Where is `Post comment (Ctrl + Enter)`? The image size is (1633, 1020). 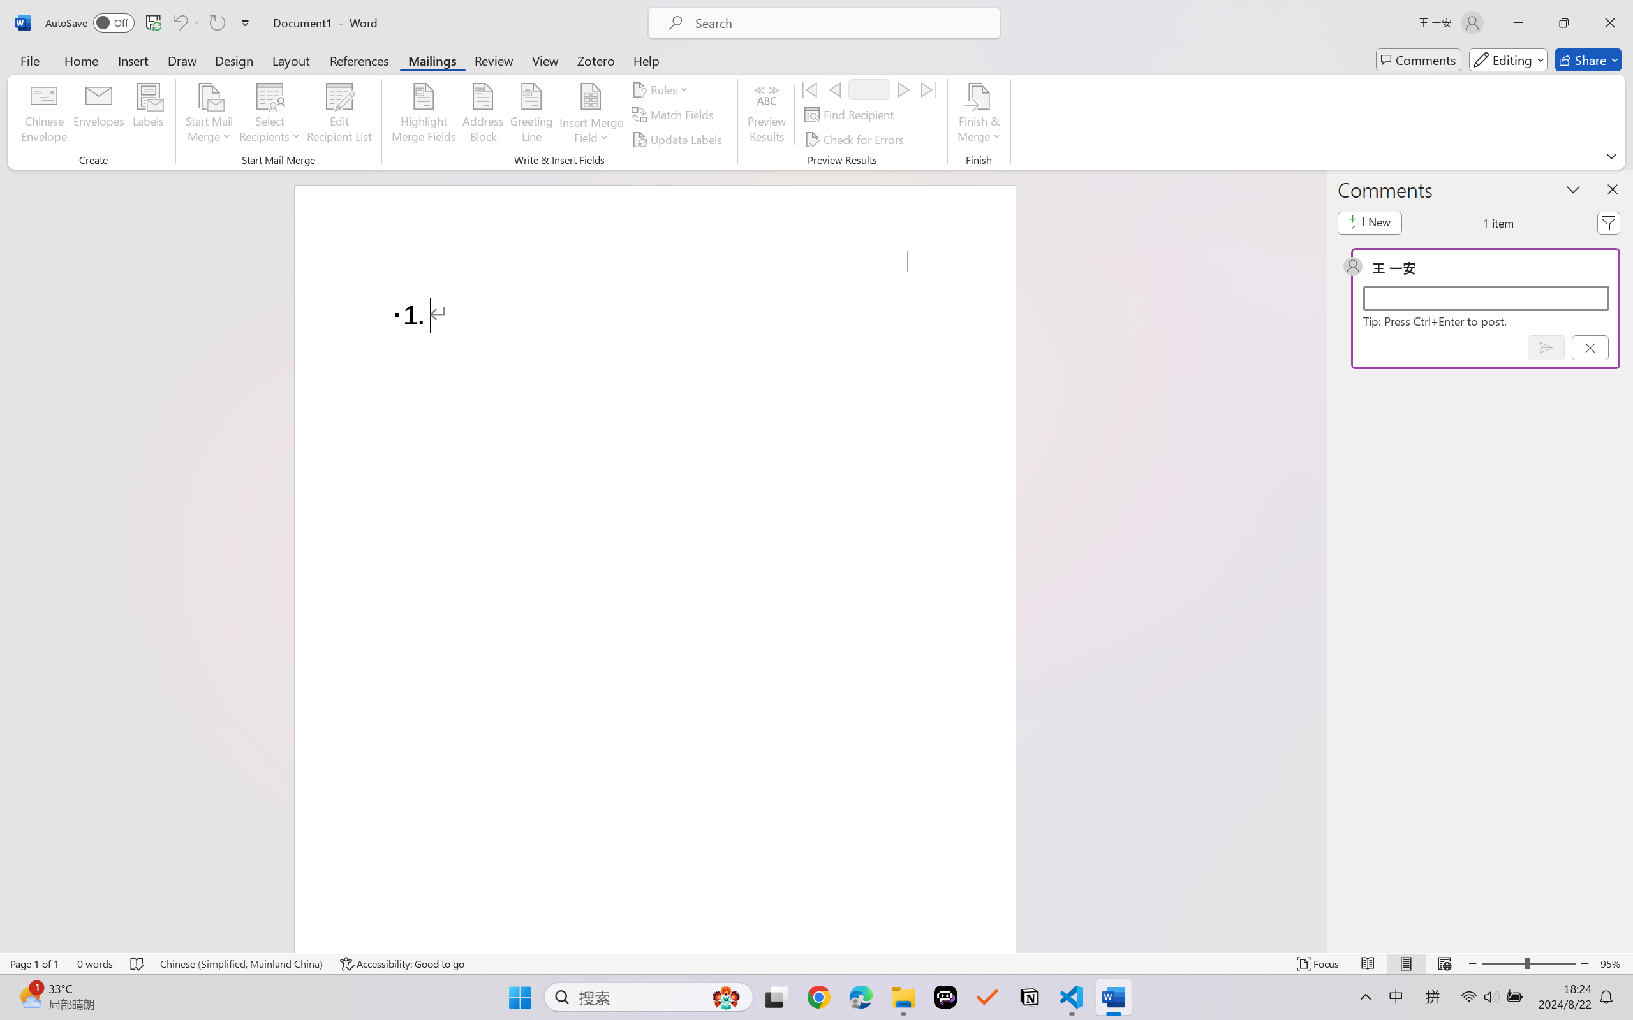 Post comment (Ctrl + Enter) is located at coordinates (1546, 347).